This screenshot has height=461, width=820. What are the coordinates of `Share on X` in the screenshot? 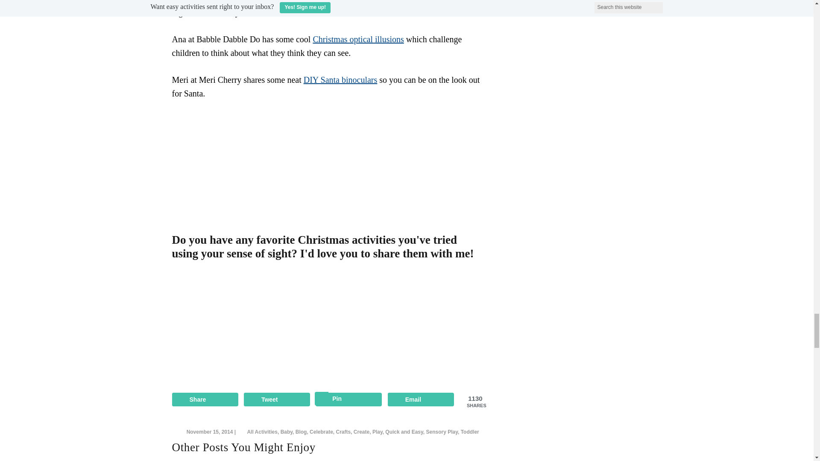 It's located at (277, 400).